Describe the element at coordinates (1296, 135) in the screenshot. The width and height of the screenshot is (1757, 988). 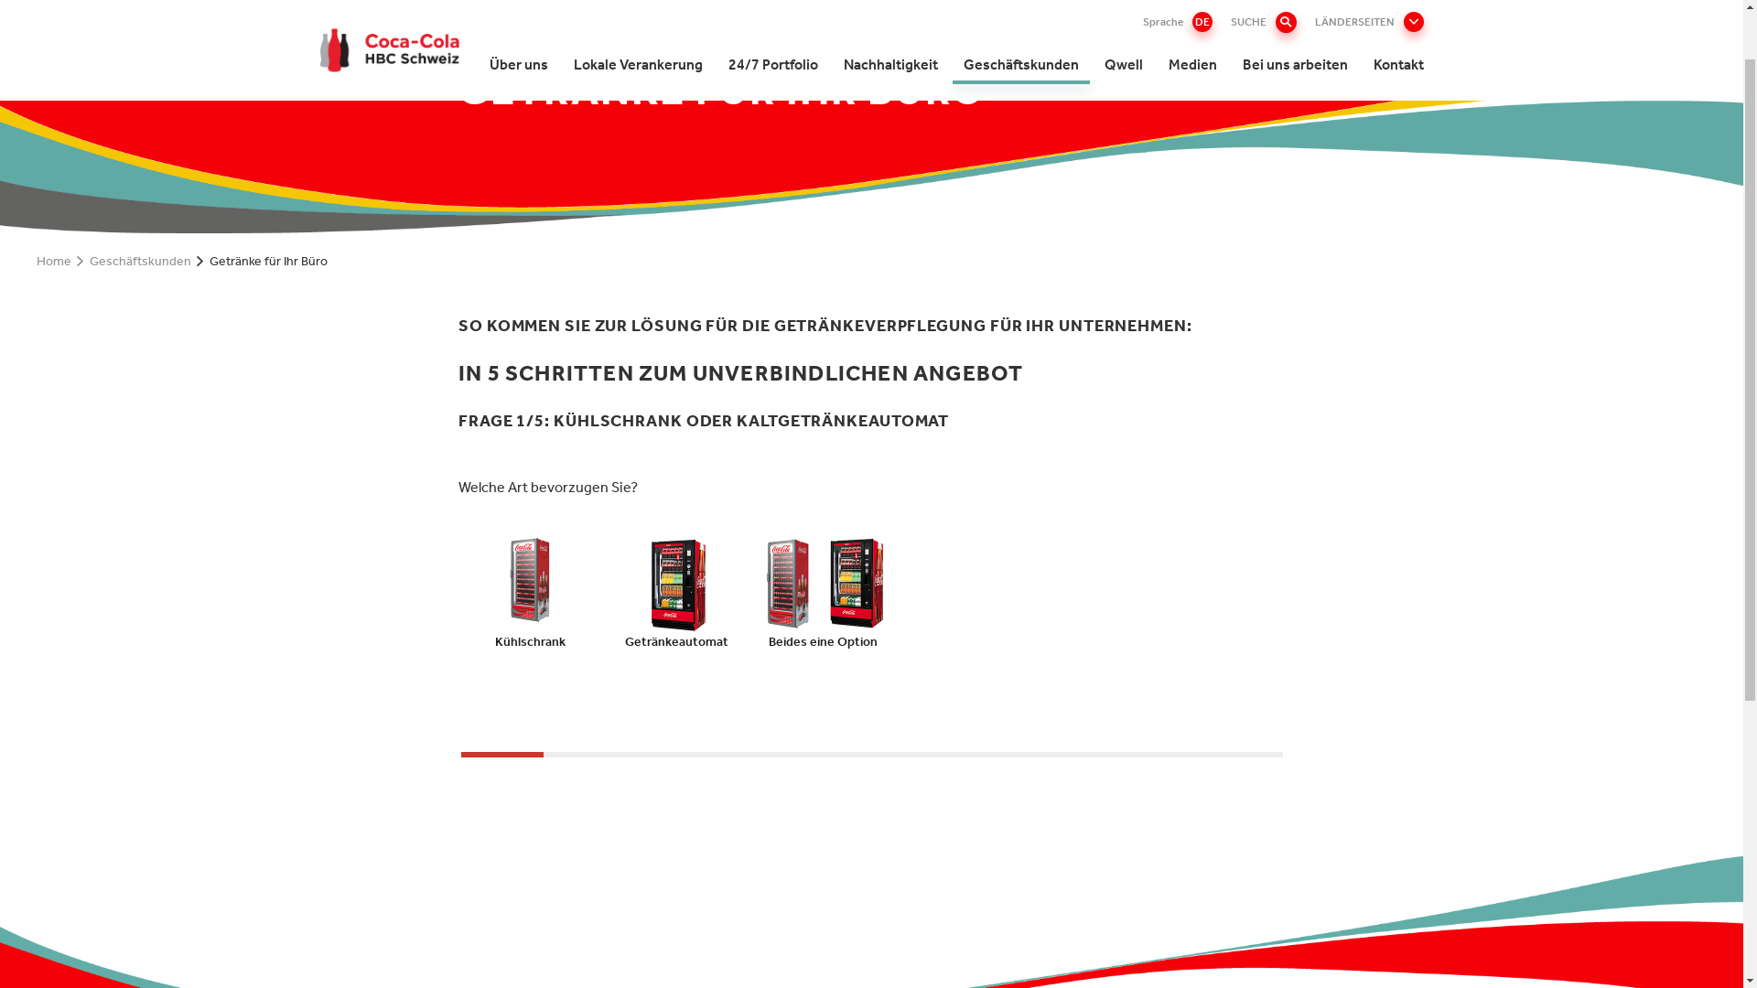
I see `Bei uns arbeiten` at that location.